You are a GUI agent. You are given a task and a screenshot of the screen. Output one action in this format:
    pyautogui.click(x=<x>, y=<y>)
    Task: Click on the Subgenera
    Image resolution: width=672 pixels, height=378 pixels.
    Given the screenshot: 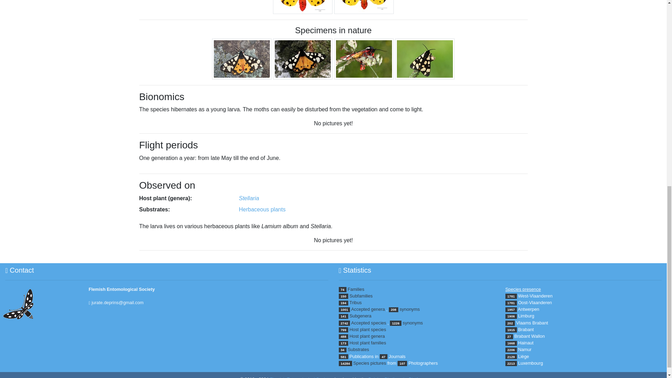 What is the action you would take?
    pyautogui.click(x=360, y=316)
    